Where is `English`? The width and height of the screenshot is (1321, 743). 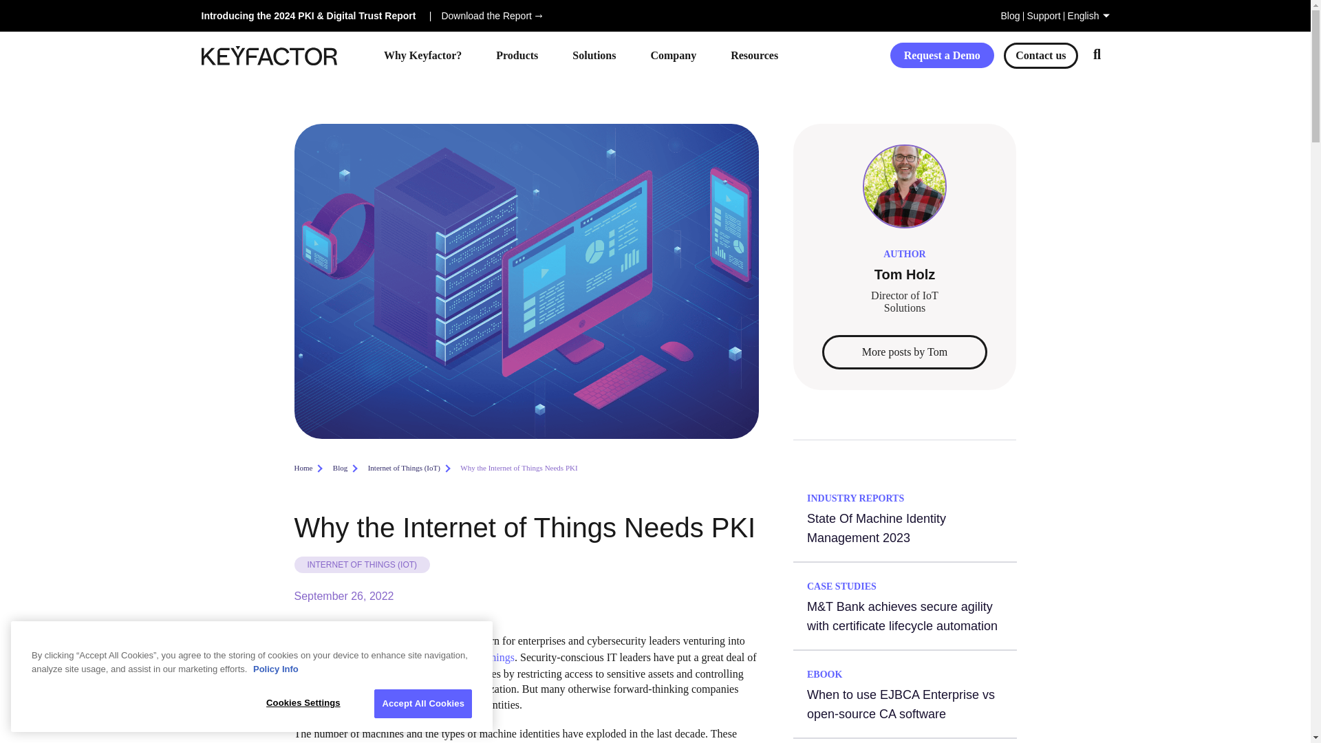
English is located at coordinates (1088, 16).